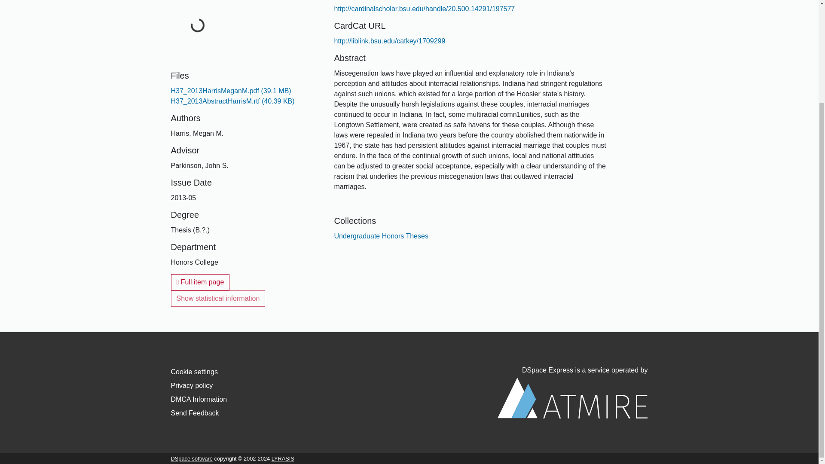 This screenshot has height=464, width=825. Describe the element at coordinates (381, 236) in the screenshot. I see `Undergraduate Honors Theses` at that location.